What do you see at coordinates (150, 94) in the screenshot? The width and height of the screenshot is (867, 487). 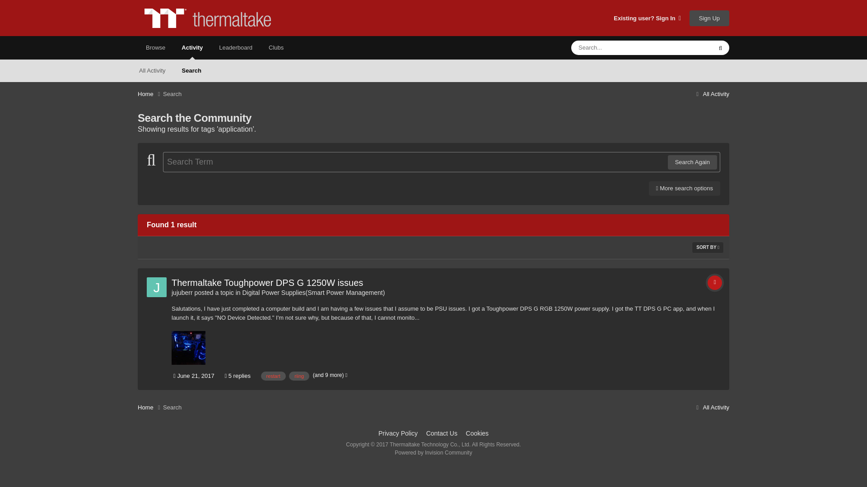 I see `Home` at bounding box center [150, 94].